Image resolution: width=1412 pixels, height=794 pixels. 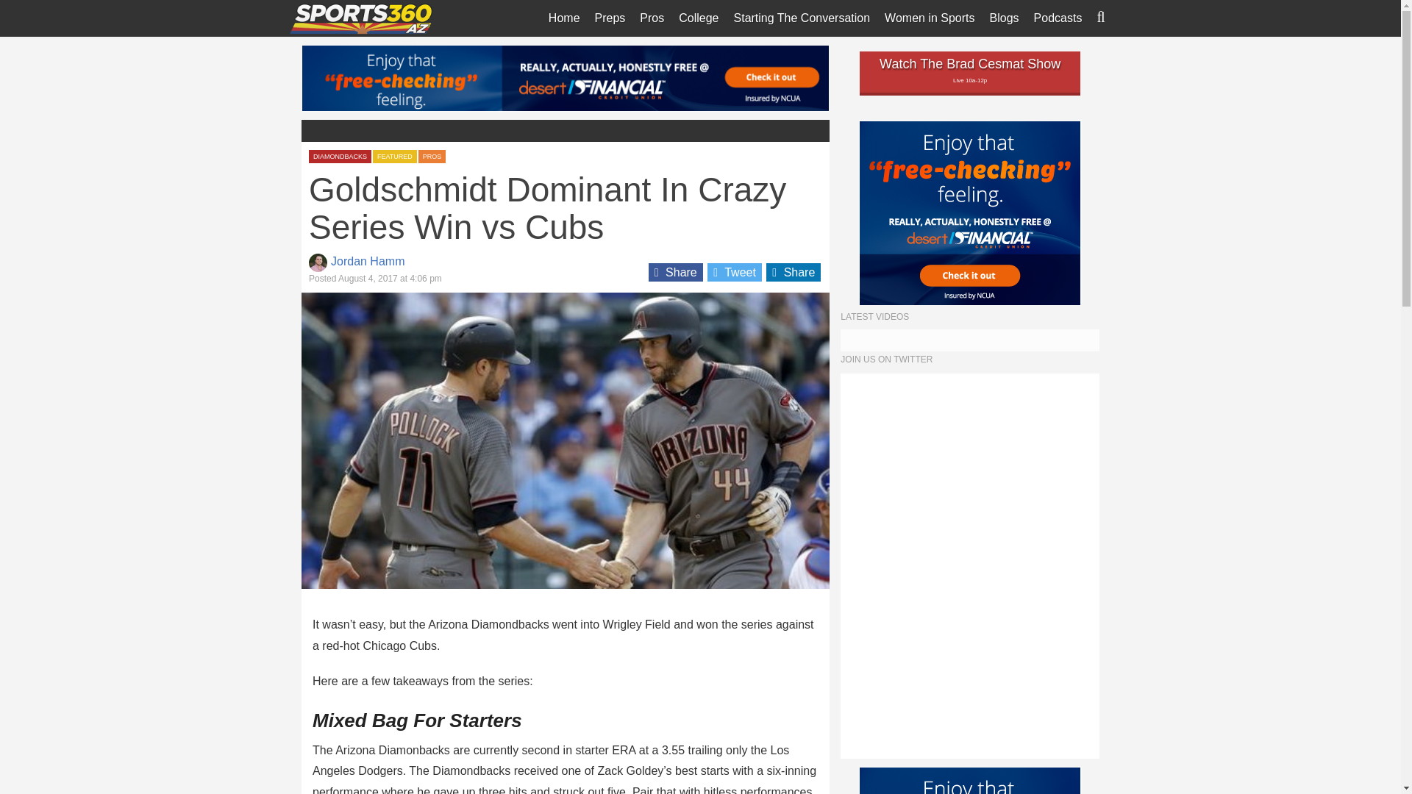 I want to click on University of Arizona, so click(x=737, y=88).